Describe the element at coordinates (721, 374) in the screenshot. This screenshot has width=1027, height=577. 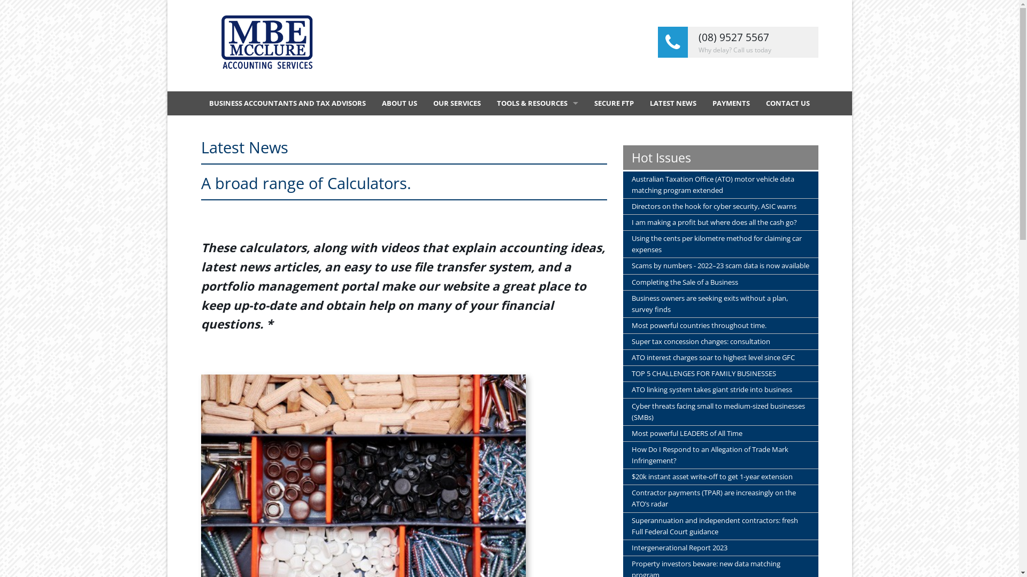
I see `TOP 5 CHALLENGES FOR FAMILY BUSINESSES` at that location.